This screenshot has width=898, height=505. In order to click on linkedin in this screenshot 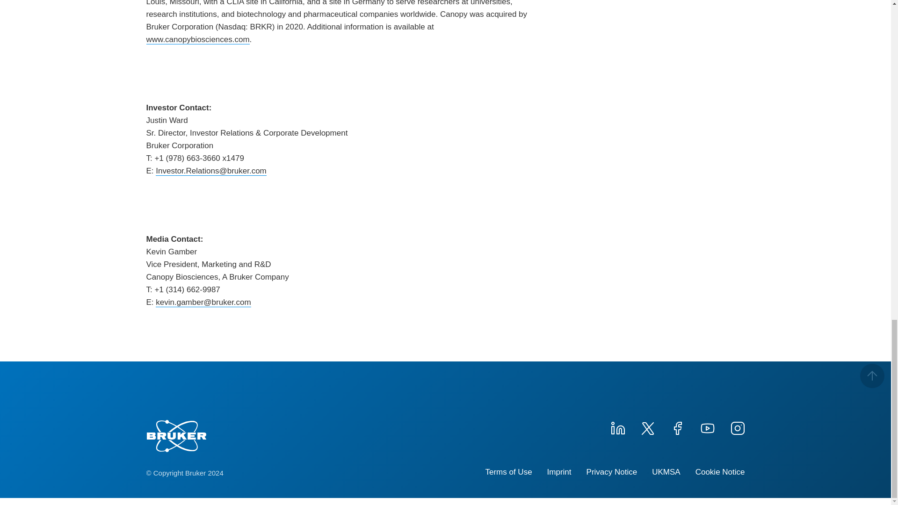, I will do `click(617, 427)`.